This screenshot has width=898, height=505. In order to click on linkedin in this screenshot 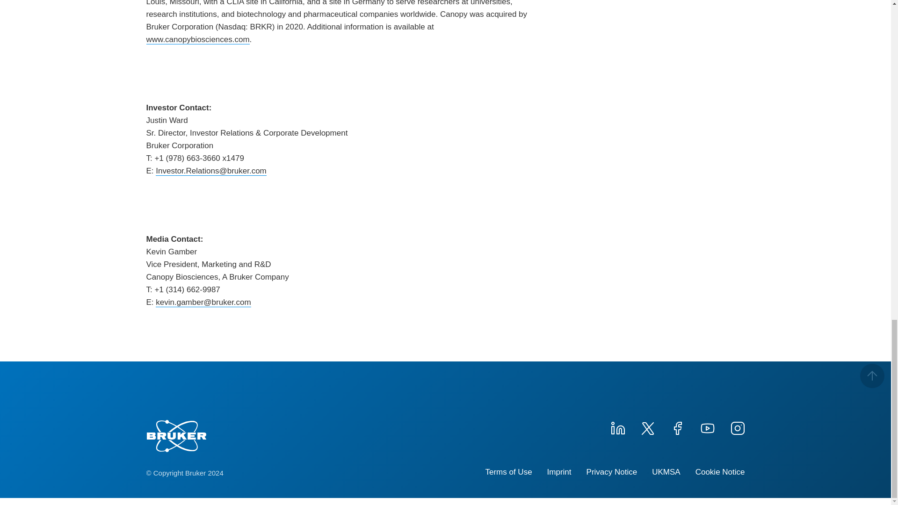, I will do `click(617, 427)`.